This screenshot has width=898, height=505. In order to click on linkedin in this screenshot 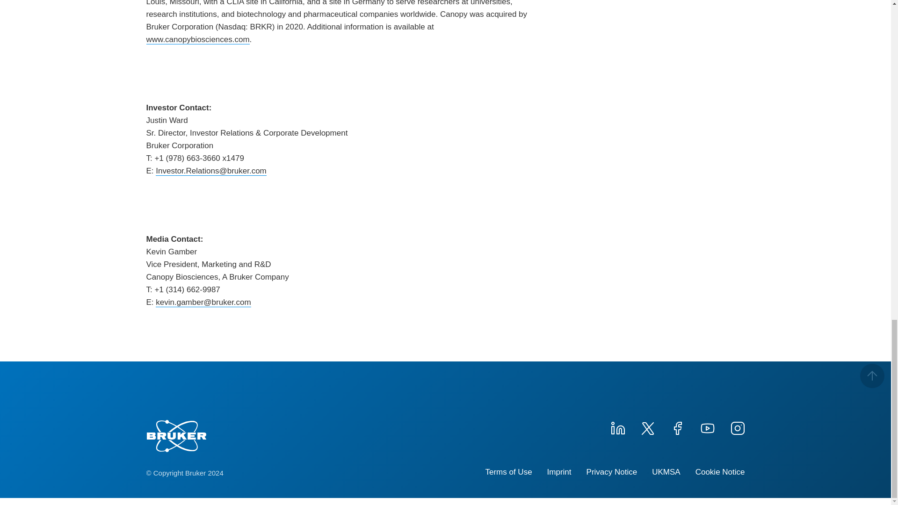, I will do `click(617, 427)`.